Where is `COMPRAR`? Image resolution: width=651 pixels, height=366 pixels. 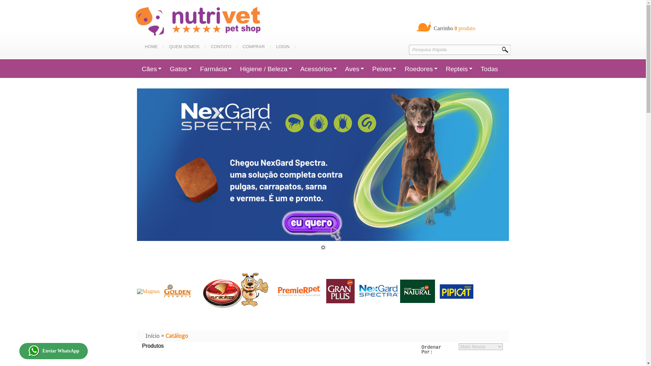
COMPRAR is located at coordinates (256, 47).